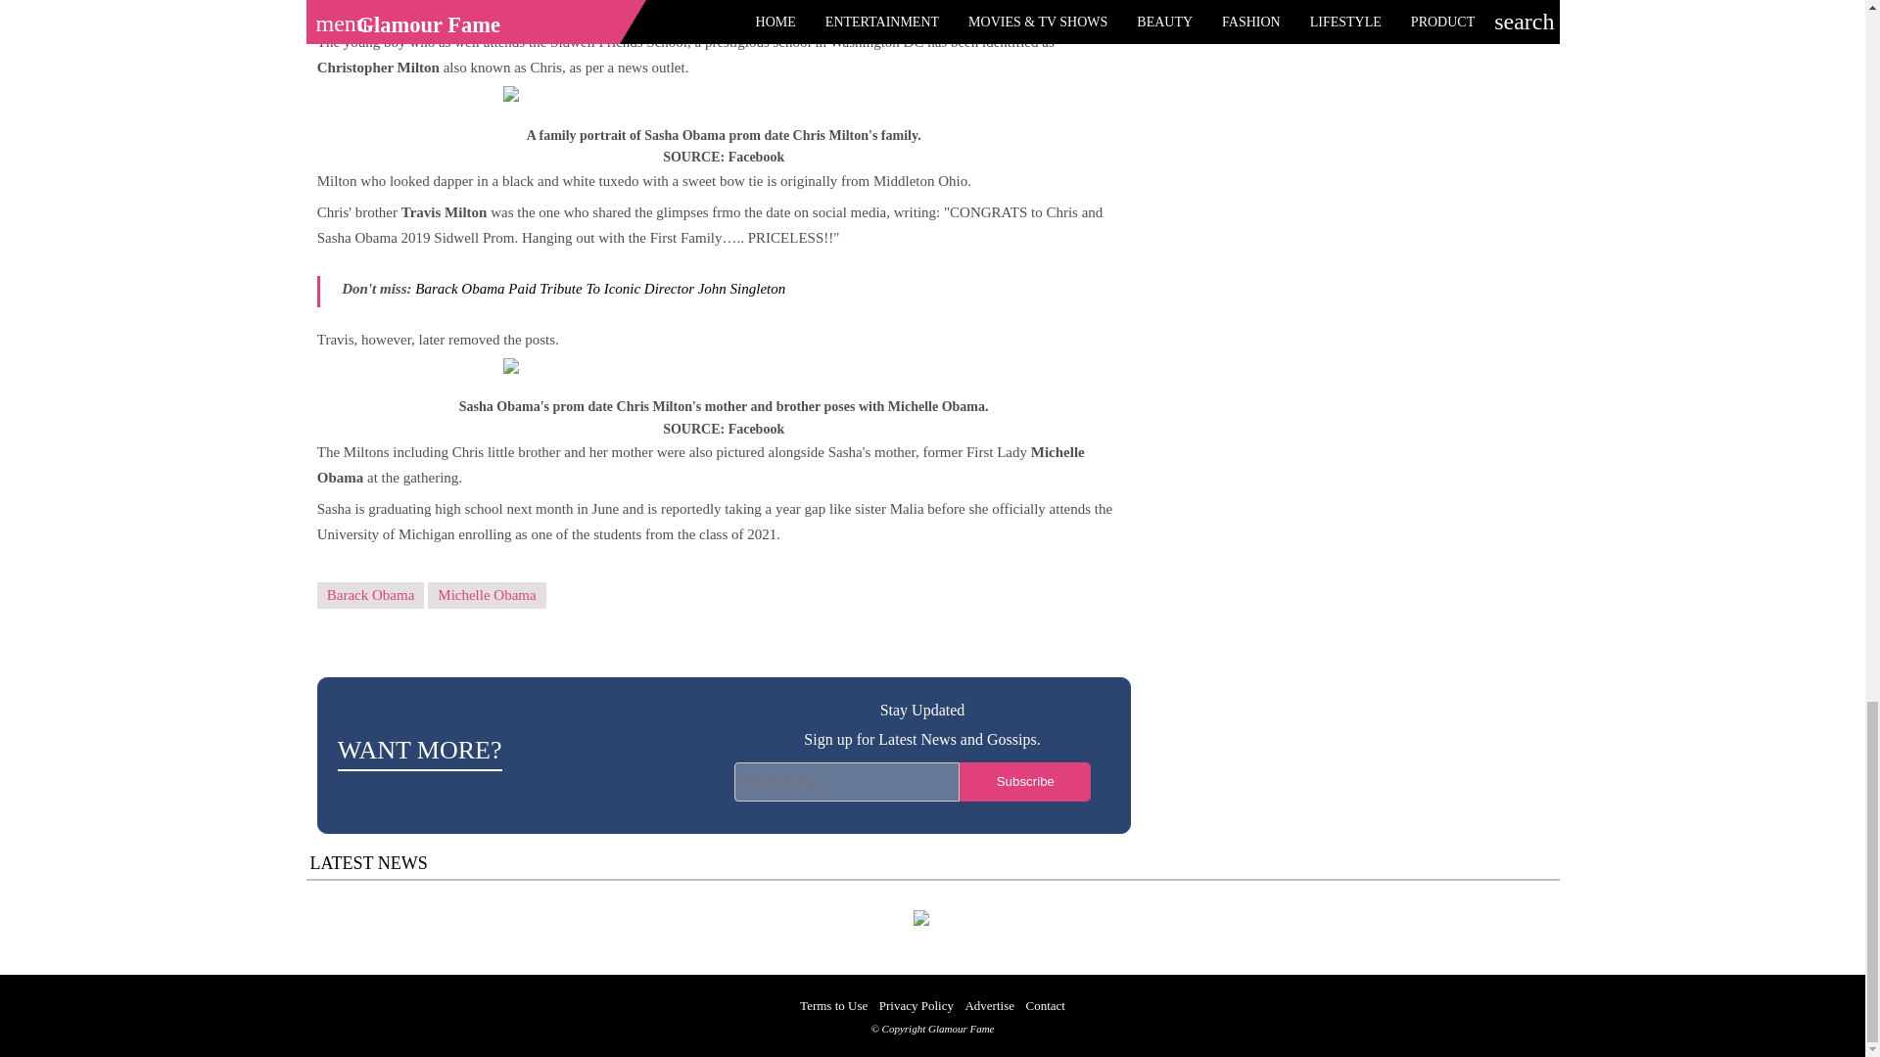 The width and height of the screenshot is (1880, 1057). What do you see at coordinates (486, 595) in the screenshot?
I see `Michelle Obama` at bounding box center [486, 595].